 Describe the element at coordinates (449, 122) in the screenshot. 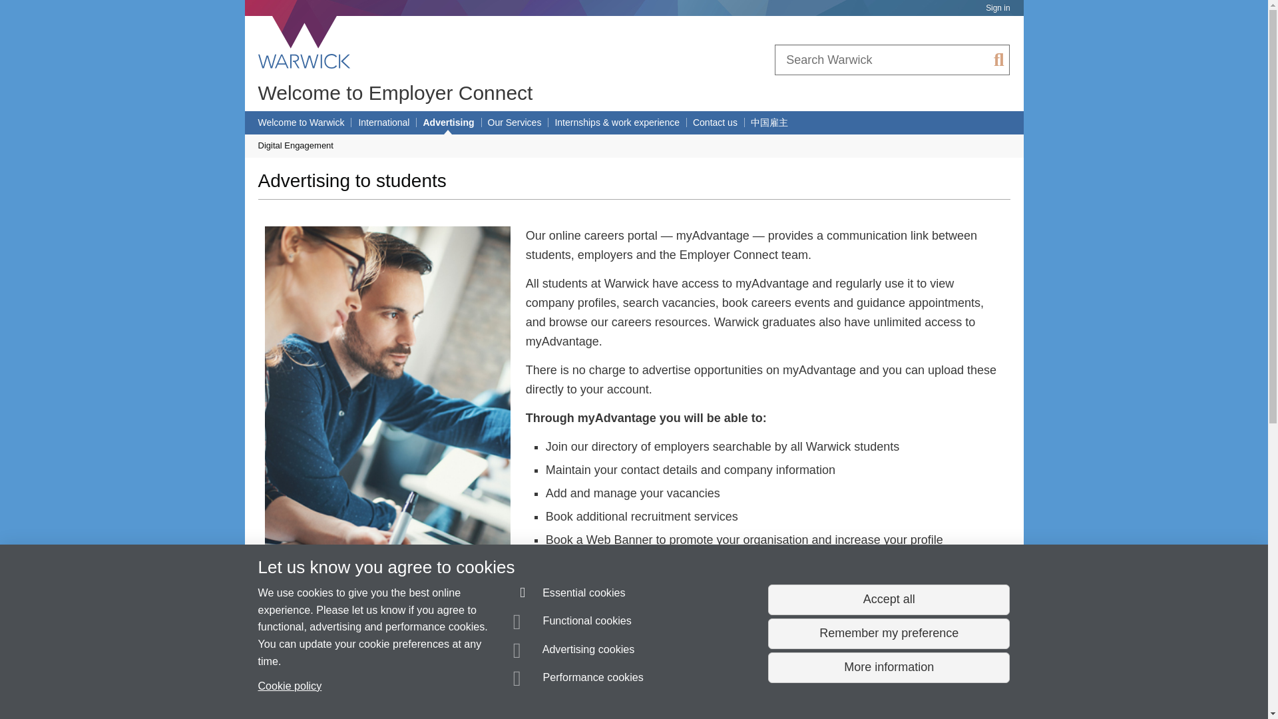

I see `Advertising` at that location.